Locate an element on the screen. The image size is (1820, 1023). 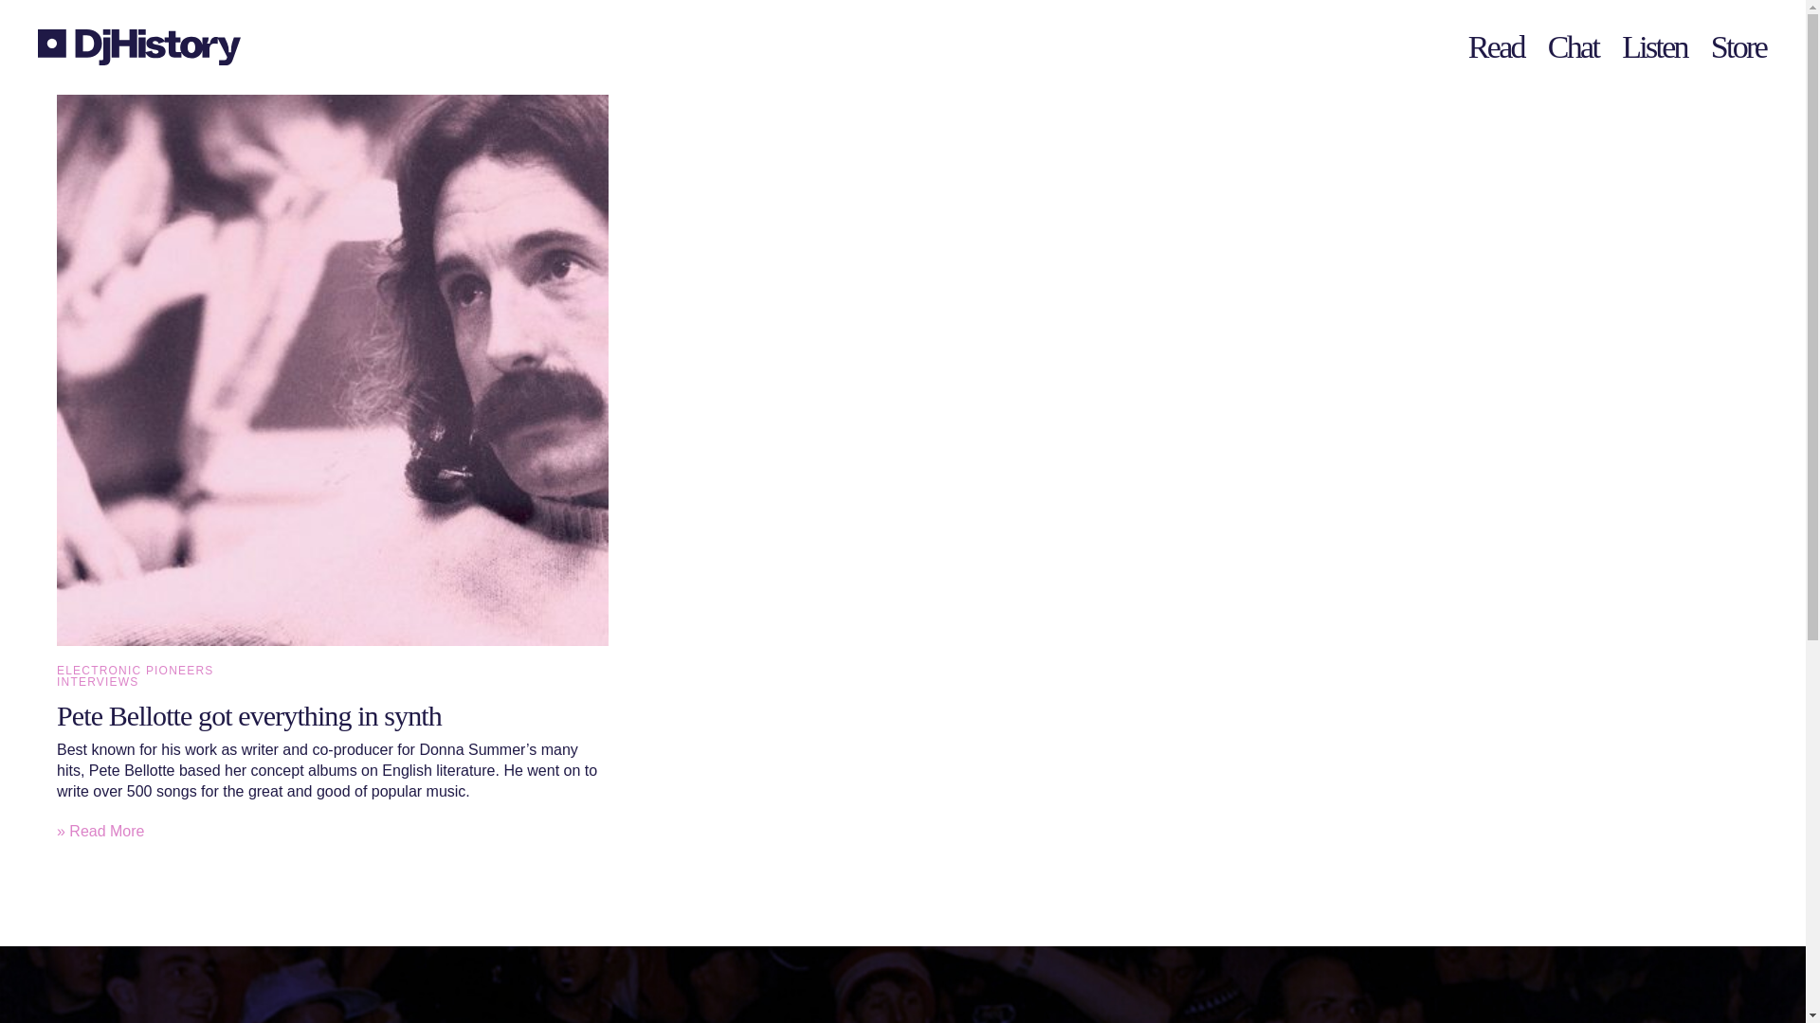
Read is located at coordinates (1498, 47).